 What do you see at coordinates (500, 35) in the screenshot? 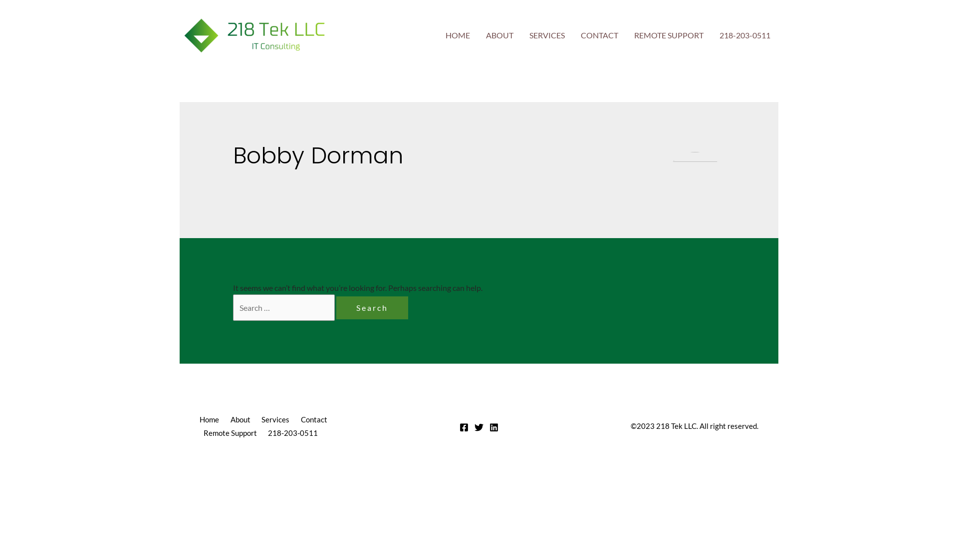
I see `ABOUT` at bounding box center [500, 35].